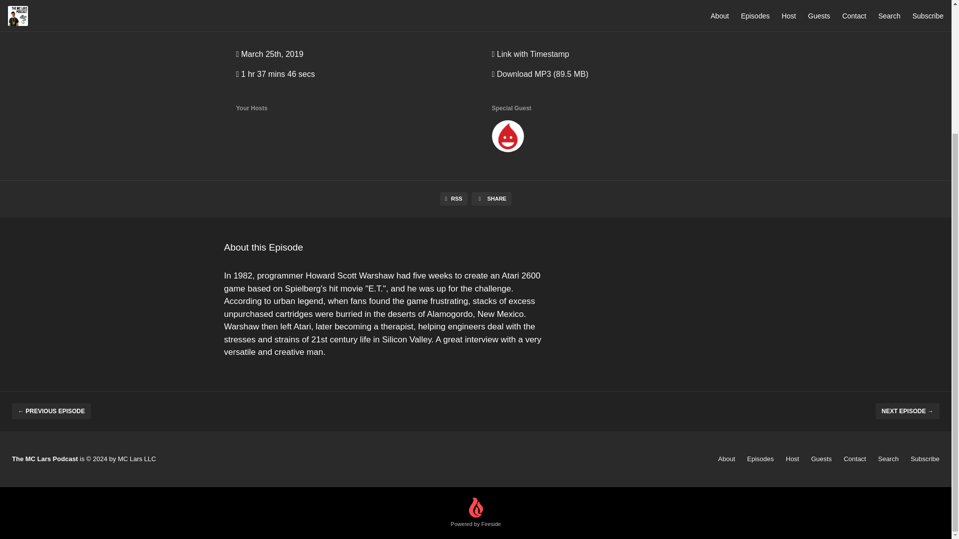 The height and width of the screenshot is (539, 959). I want to click on SHARE, so click(491, 199).